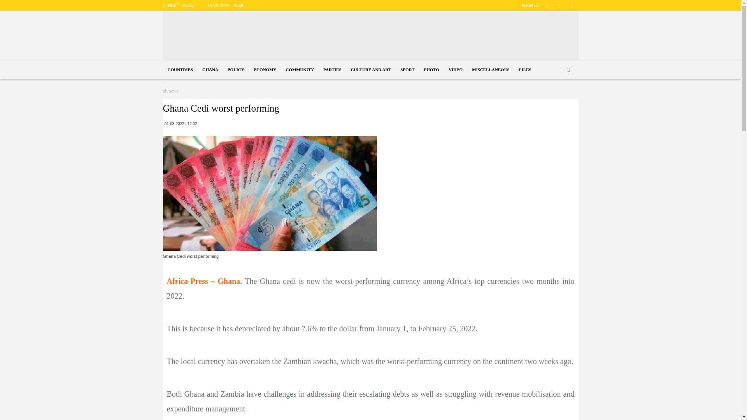 The width and height of the screenshot is (747, 420). Describe the element at coordinates (491, 70) in the screenshot. I see `MISCELLANEOUS` at that location.